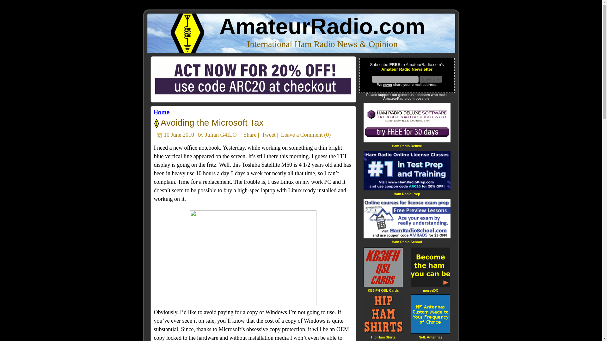  What do you see at coordinates (161, 112) in the screenshot?
I see `Home` at bounding box center [161, 112].